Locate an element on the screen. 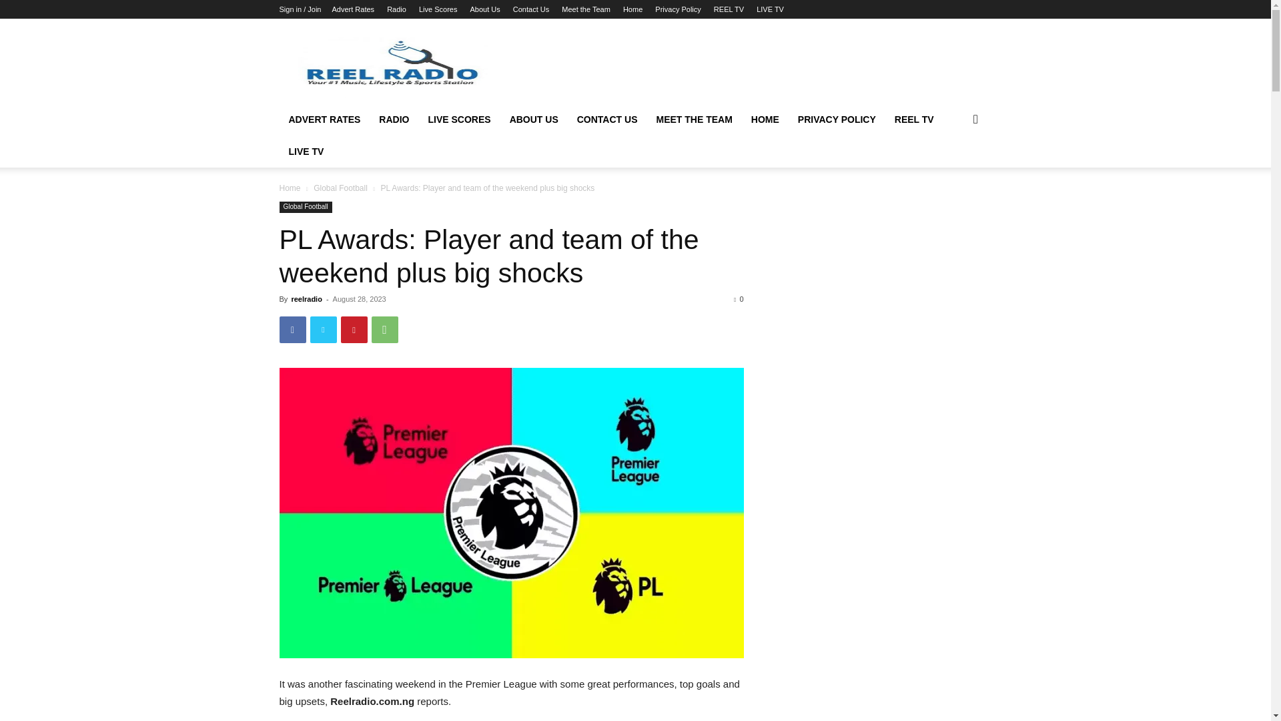  Contact Us is located at coordinates (531, 9).